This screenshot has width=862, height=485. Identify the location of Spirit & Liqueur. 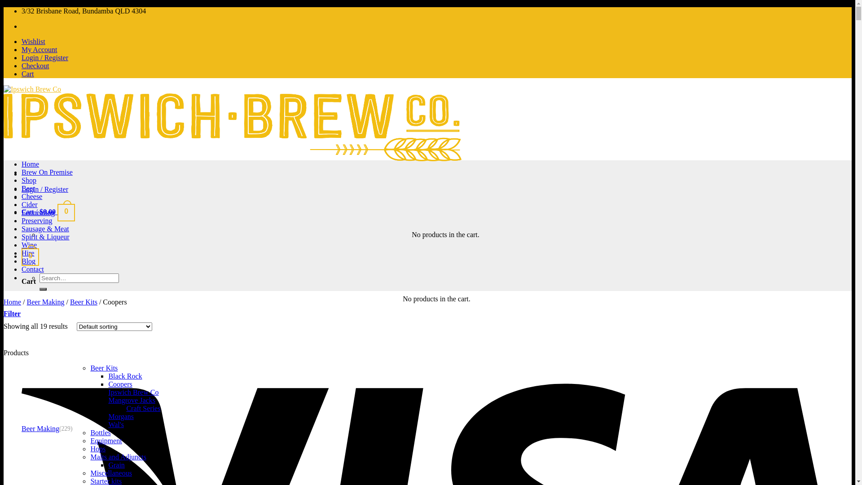
(46, 237).